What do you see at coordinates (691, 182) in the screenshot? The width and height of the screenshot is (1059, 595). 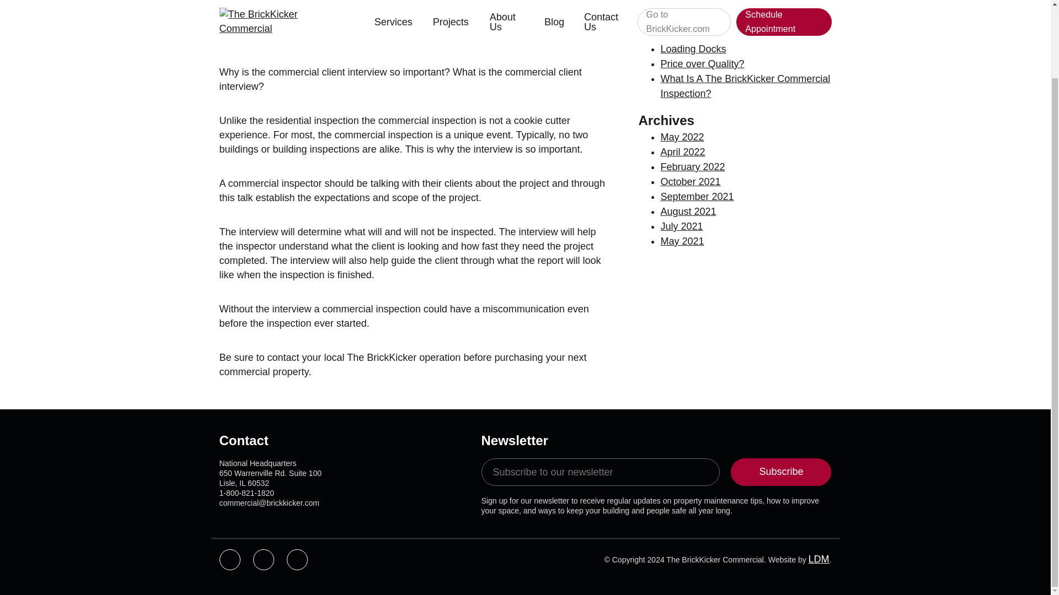 I see `October 2021` at bounding box center [691, 182].